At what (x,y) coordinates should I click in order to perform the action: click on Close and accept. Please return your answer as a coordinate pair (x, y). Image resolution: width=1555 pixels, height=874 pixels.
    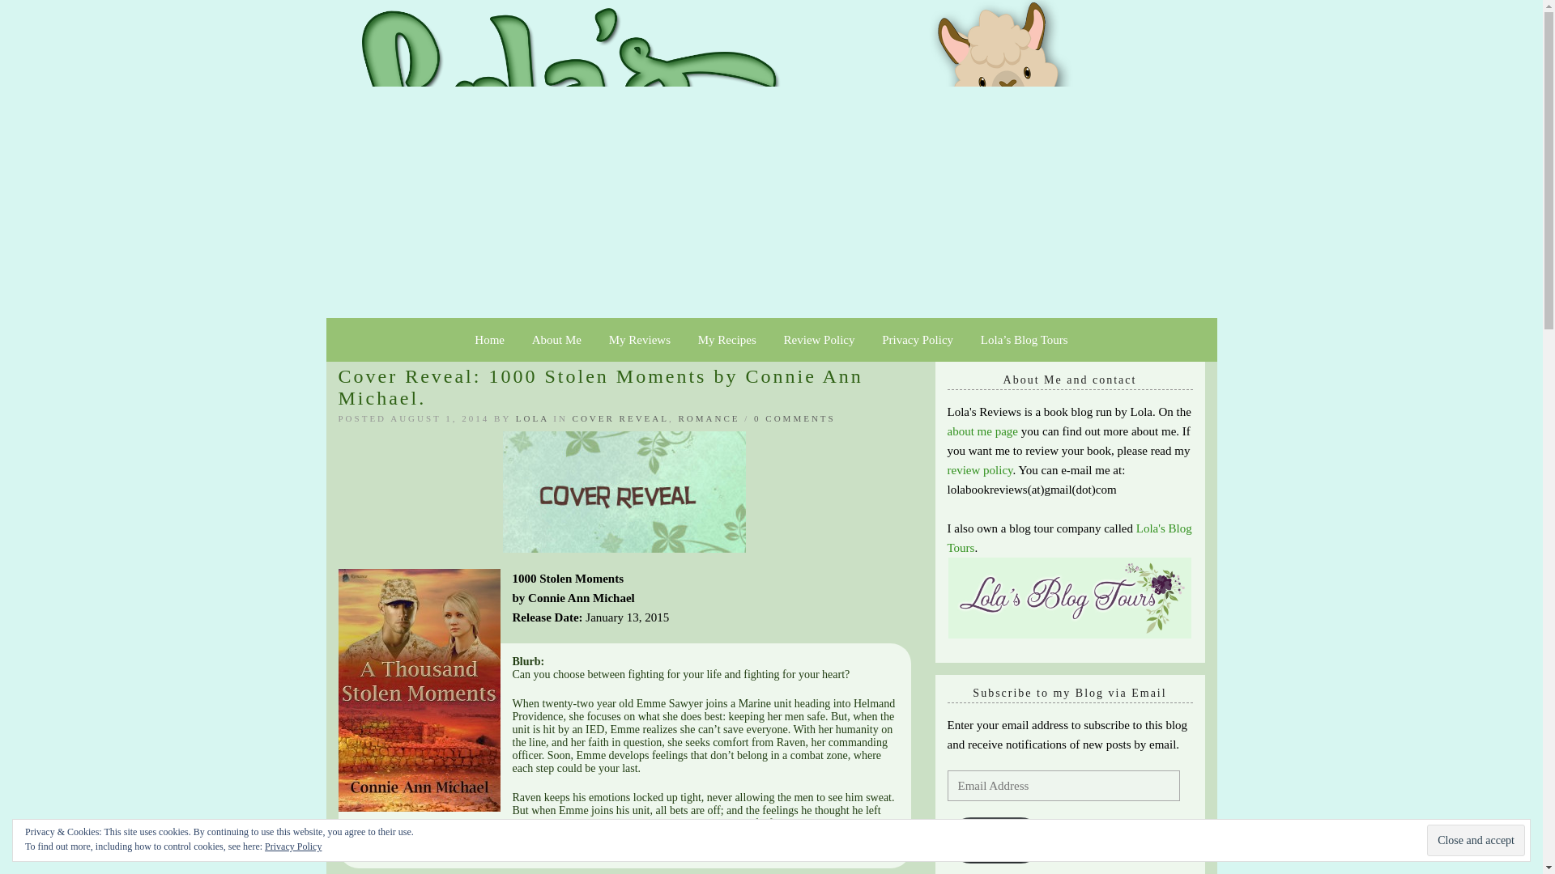
    Looking at the image, I should click on (1476, 840).